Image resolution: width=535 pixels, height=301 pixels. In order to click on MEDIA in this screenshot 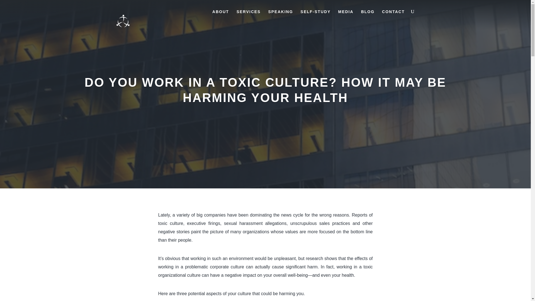, I will do `click(346, 16)`.